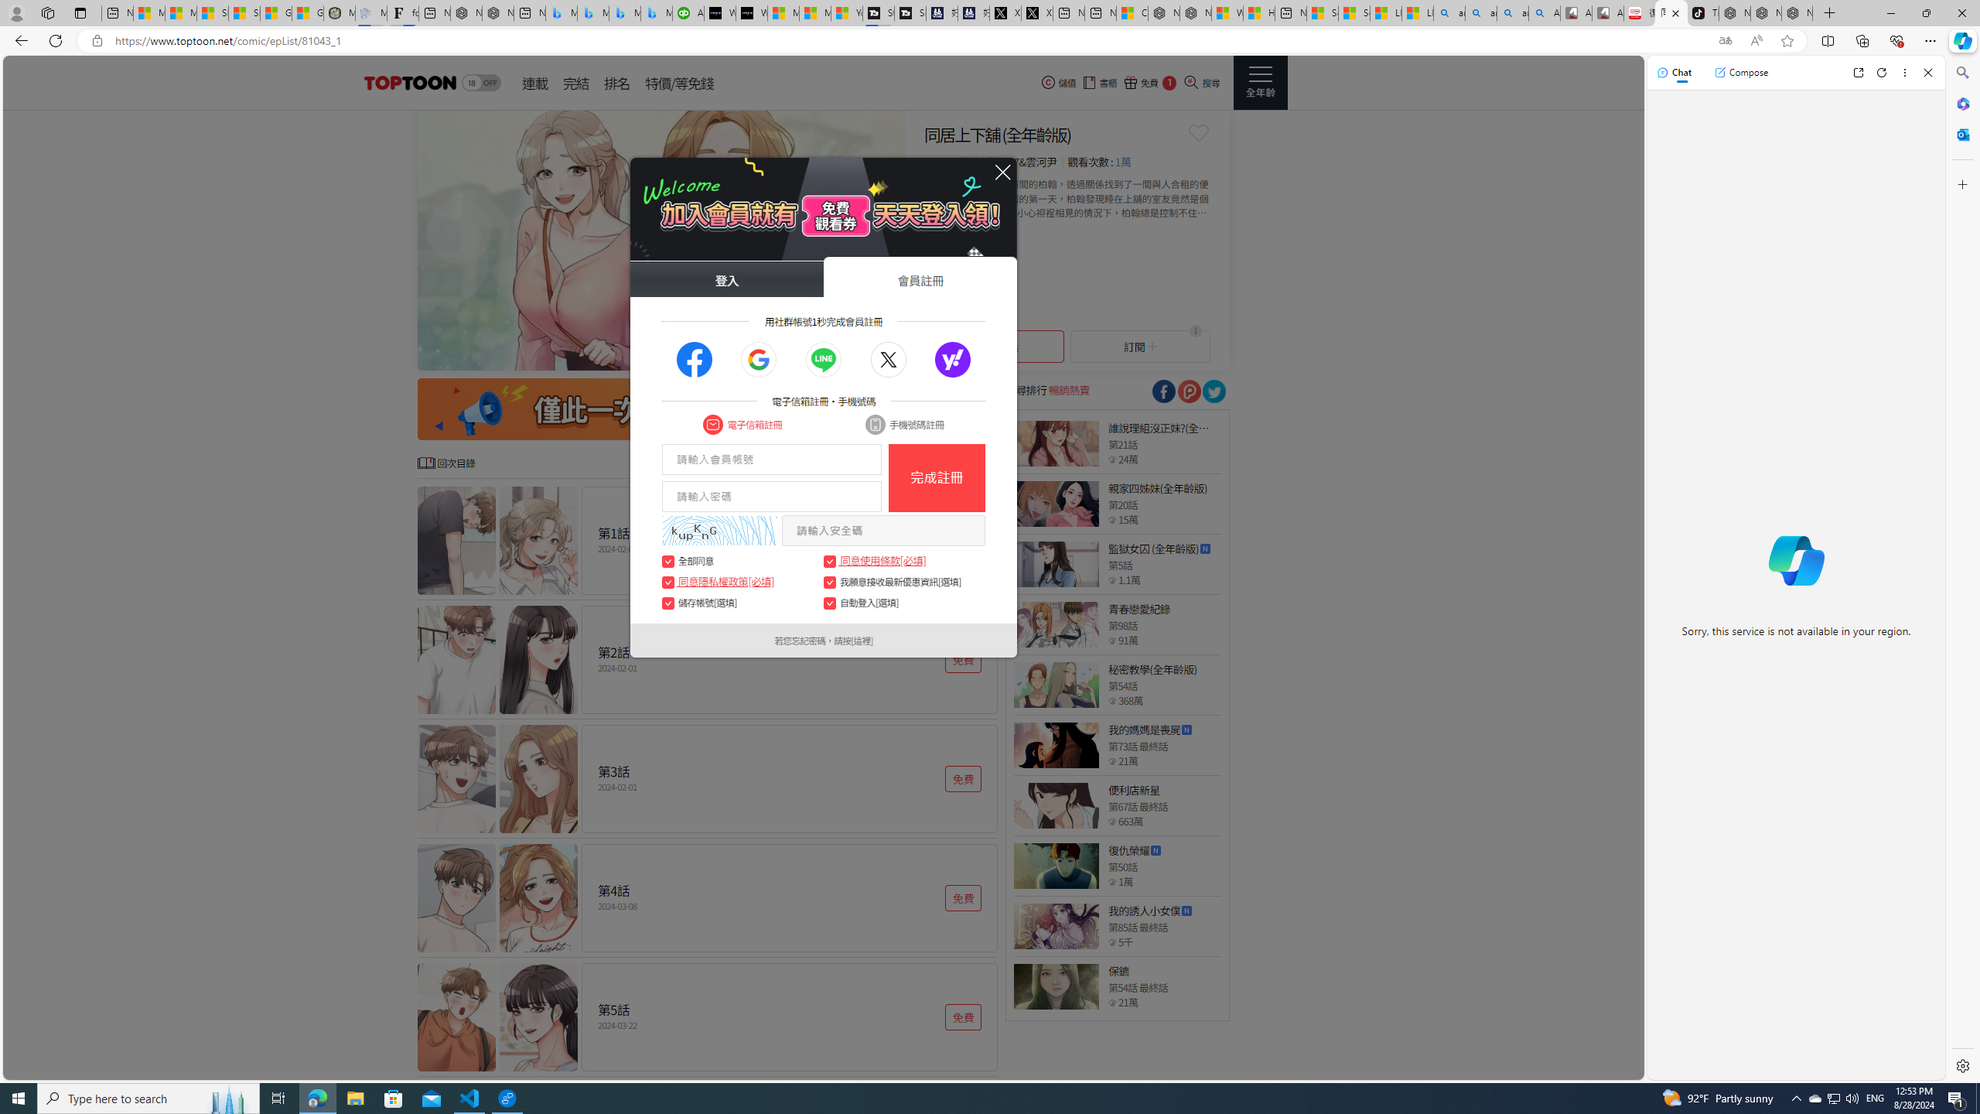 This screenshot has width=1980, height=1114. What do you see at coordinates (751, 13) in the screenshot?
I see `What's the best AI voice generator? - voice.ai` at bounding box center [751, 13].